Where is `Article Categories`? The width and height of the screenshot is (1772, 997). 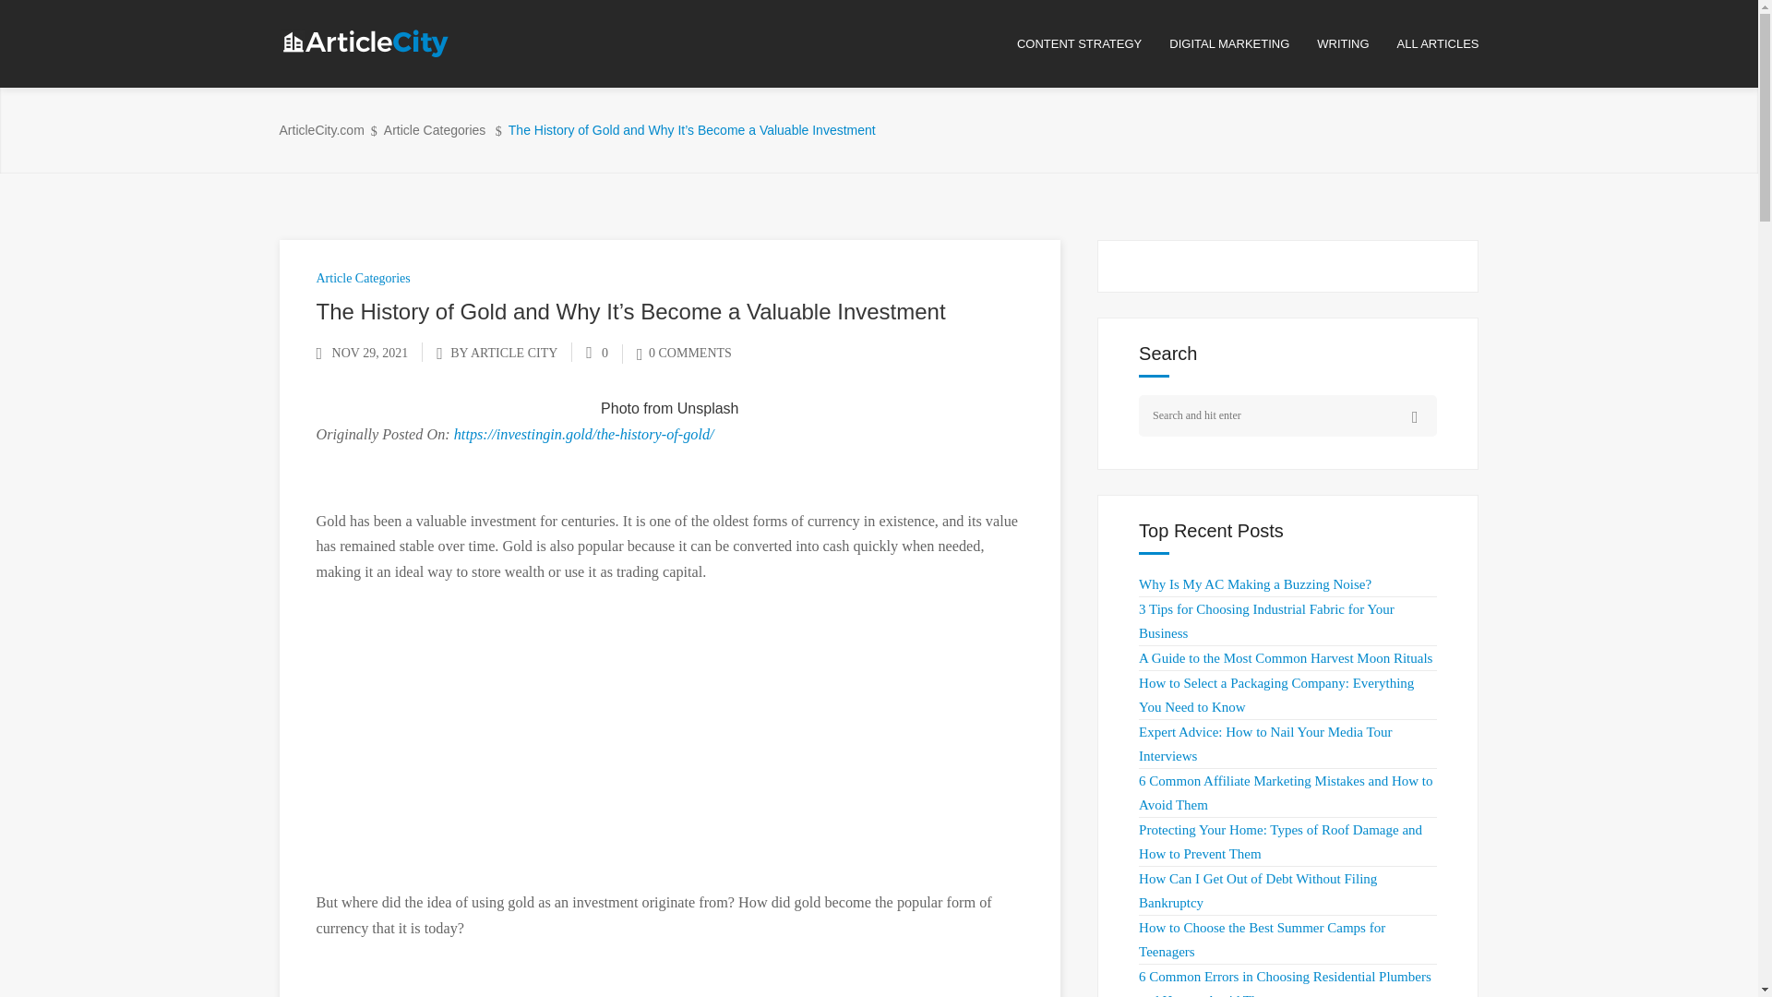
Article Categories is located at coordinates (435, 130).